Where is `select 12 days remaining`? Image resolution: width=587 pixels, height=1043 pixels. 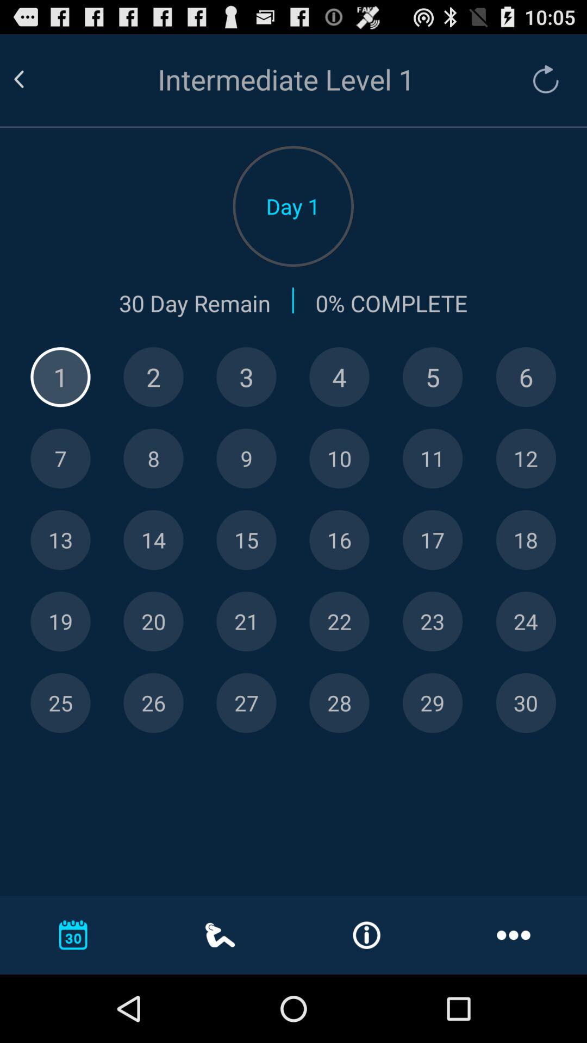 select 12 days remaining is located at coordinates (526, 458).